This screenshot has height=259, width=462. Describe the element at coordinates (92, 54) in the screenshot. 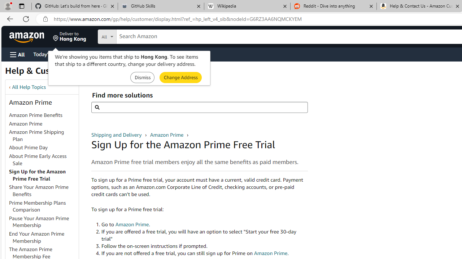

I see `Customer Service` at that location.